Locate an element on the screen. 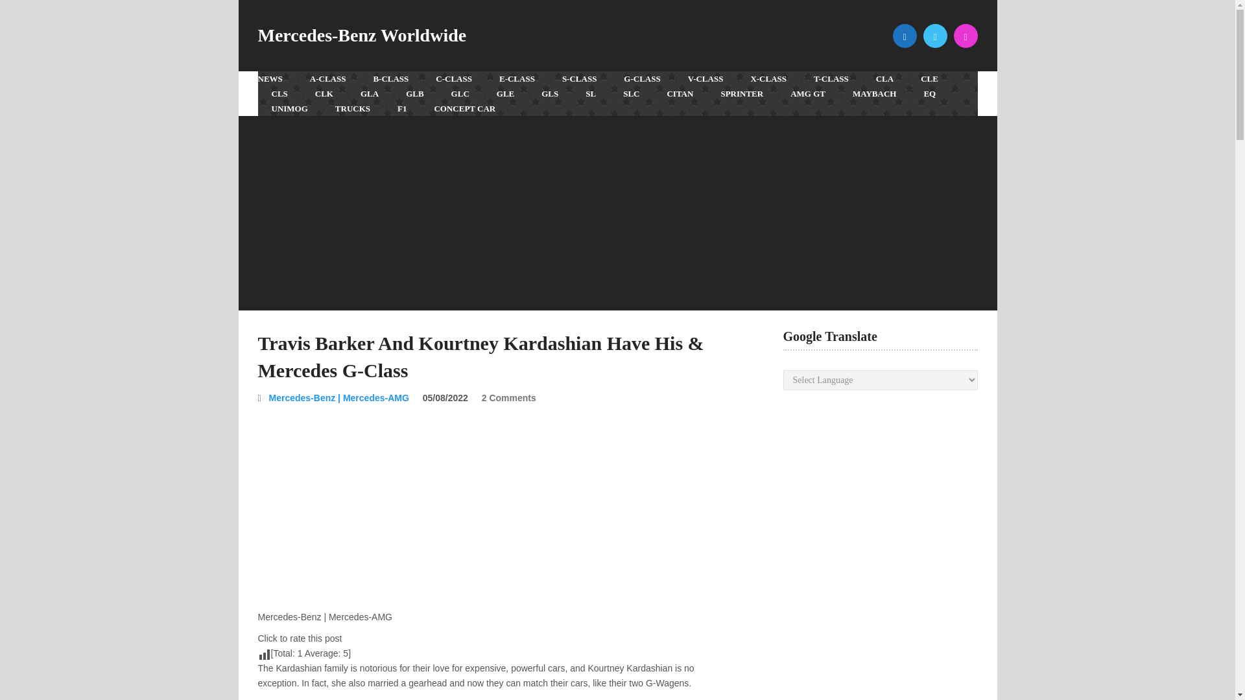  E-CLASS is located at coordinates (517, 78).